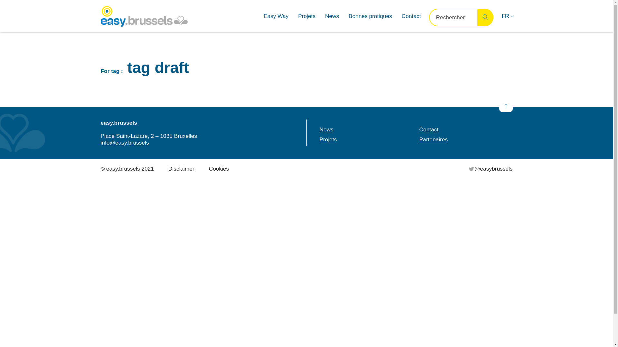  What do you see at coordinates (326, 129) in the screenshot?
I see `News` at bounding box center [326, 129].